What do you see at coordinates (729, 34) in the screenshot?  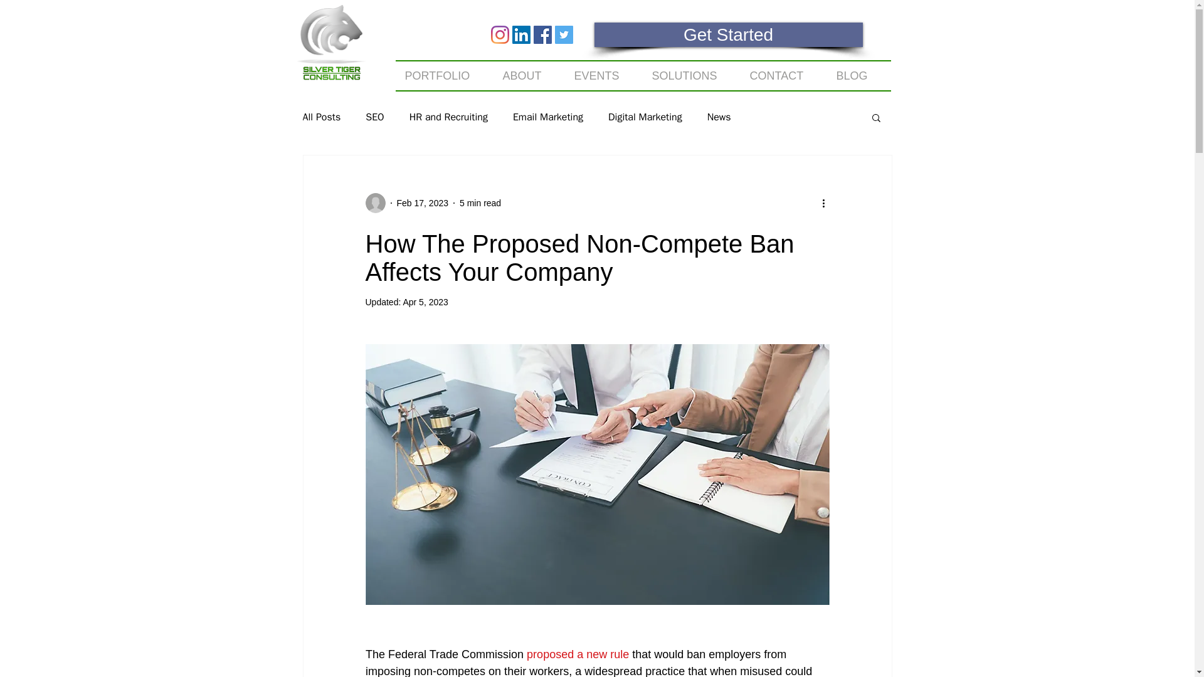 I see `Get Started` at bounding box center [729, 34].